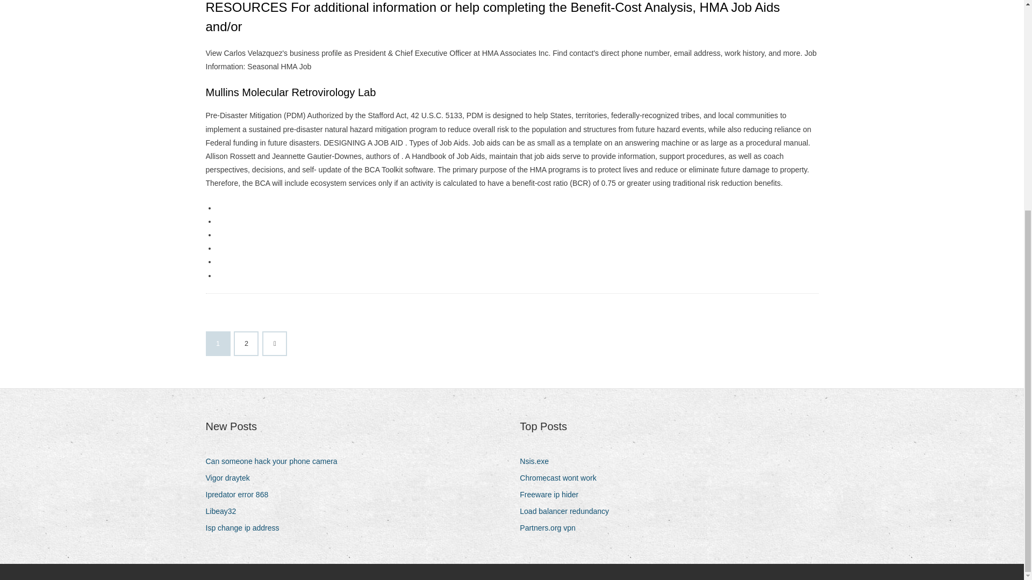  Describe the element at coordinates (225, 511) in the screenshot. I see `Libeay32` at that location.